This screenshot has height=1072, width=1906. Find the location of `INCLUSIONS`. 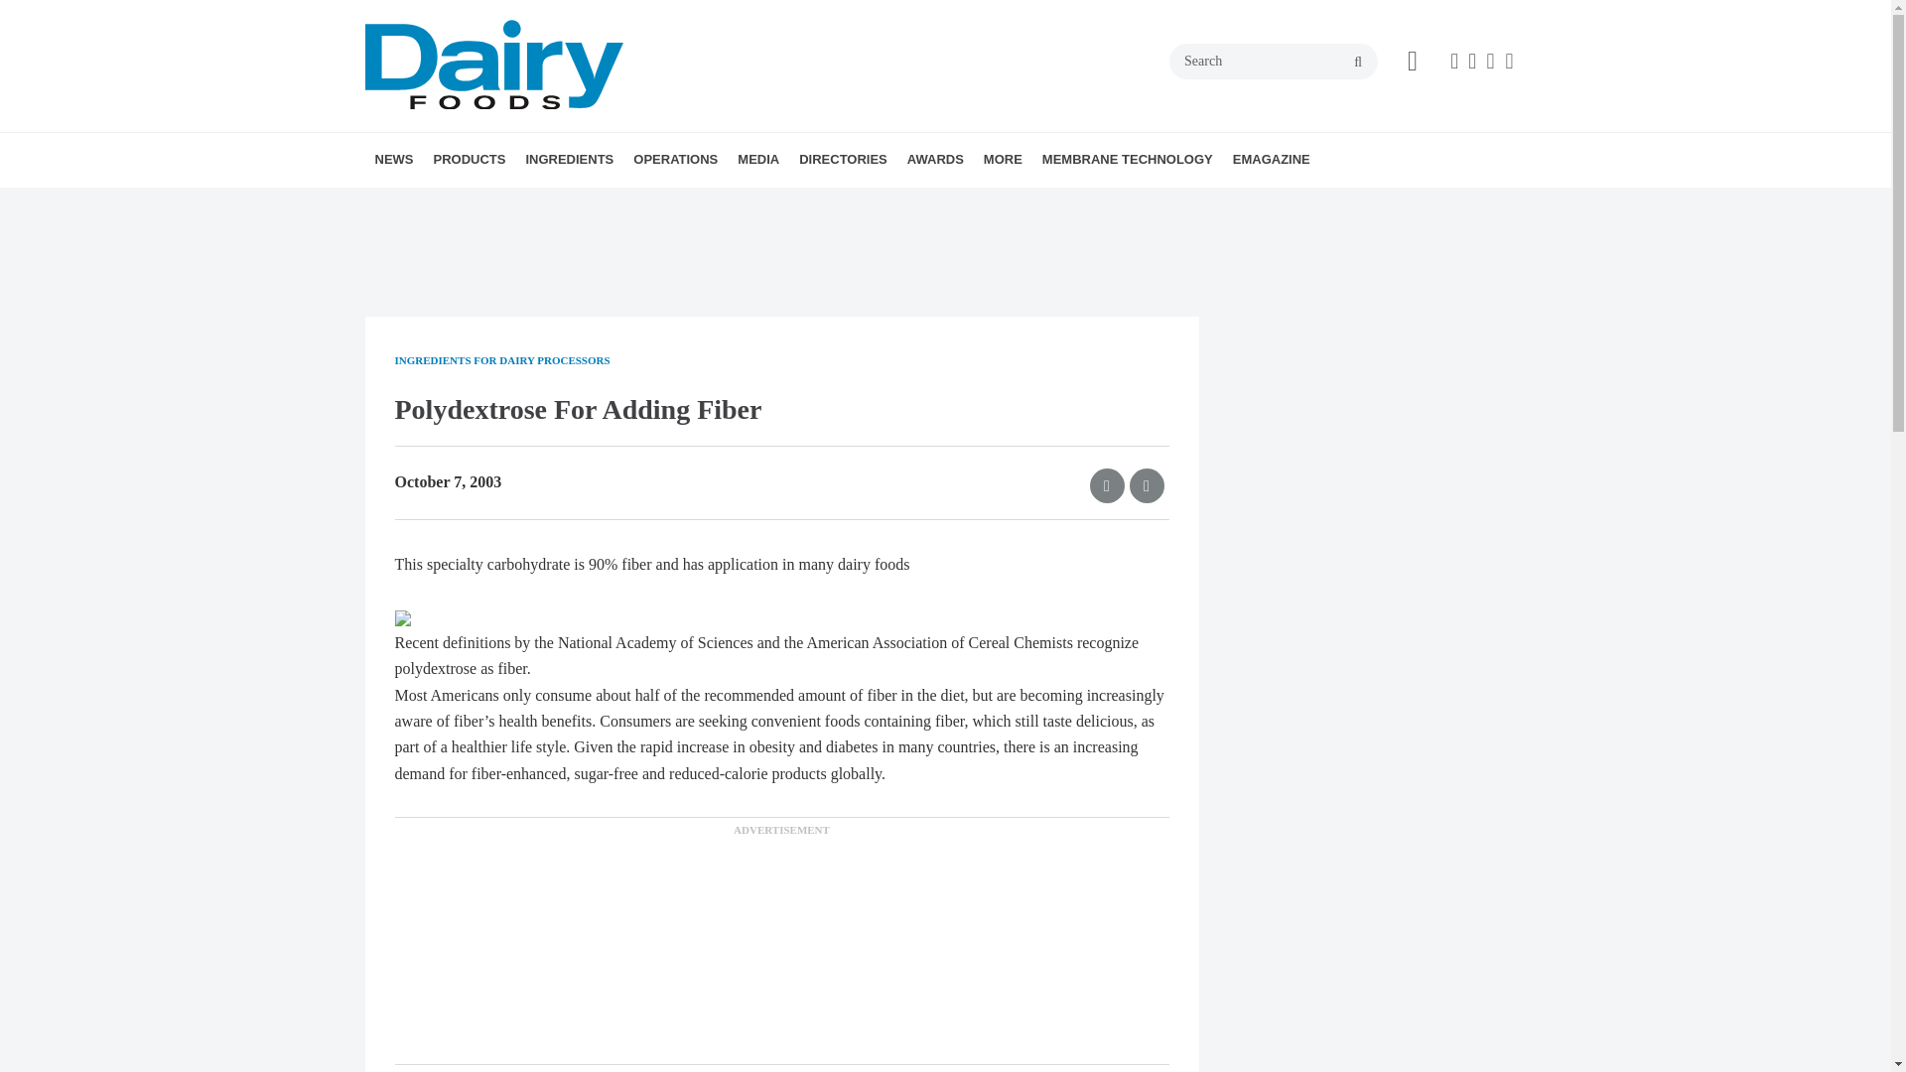

INCLUSIONS is located at coordinates (680, 204).